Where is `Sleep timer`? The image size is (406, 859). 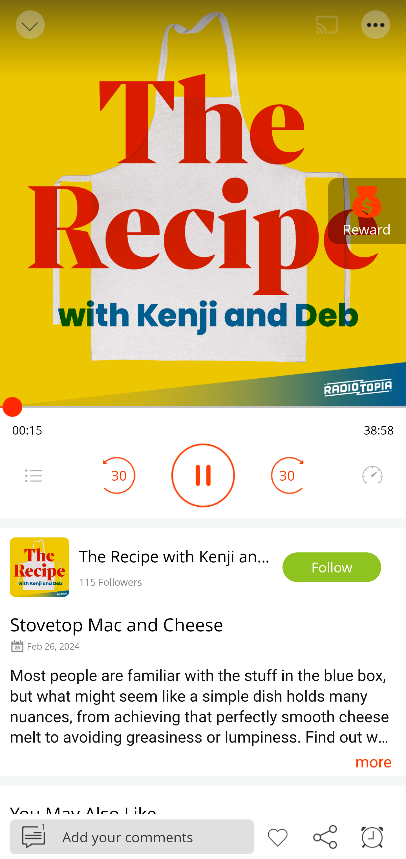 Sleep timer is located at coordinates (372, 836).